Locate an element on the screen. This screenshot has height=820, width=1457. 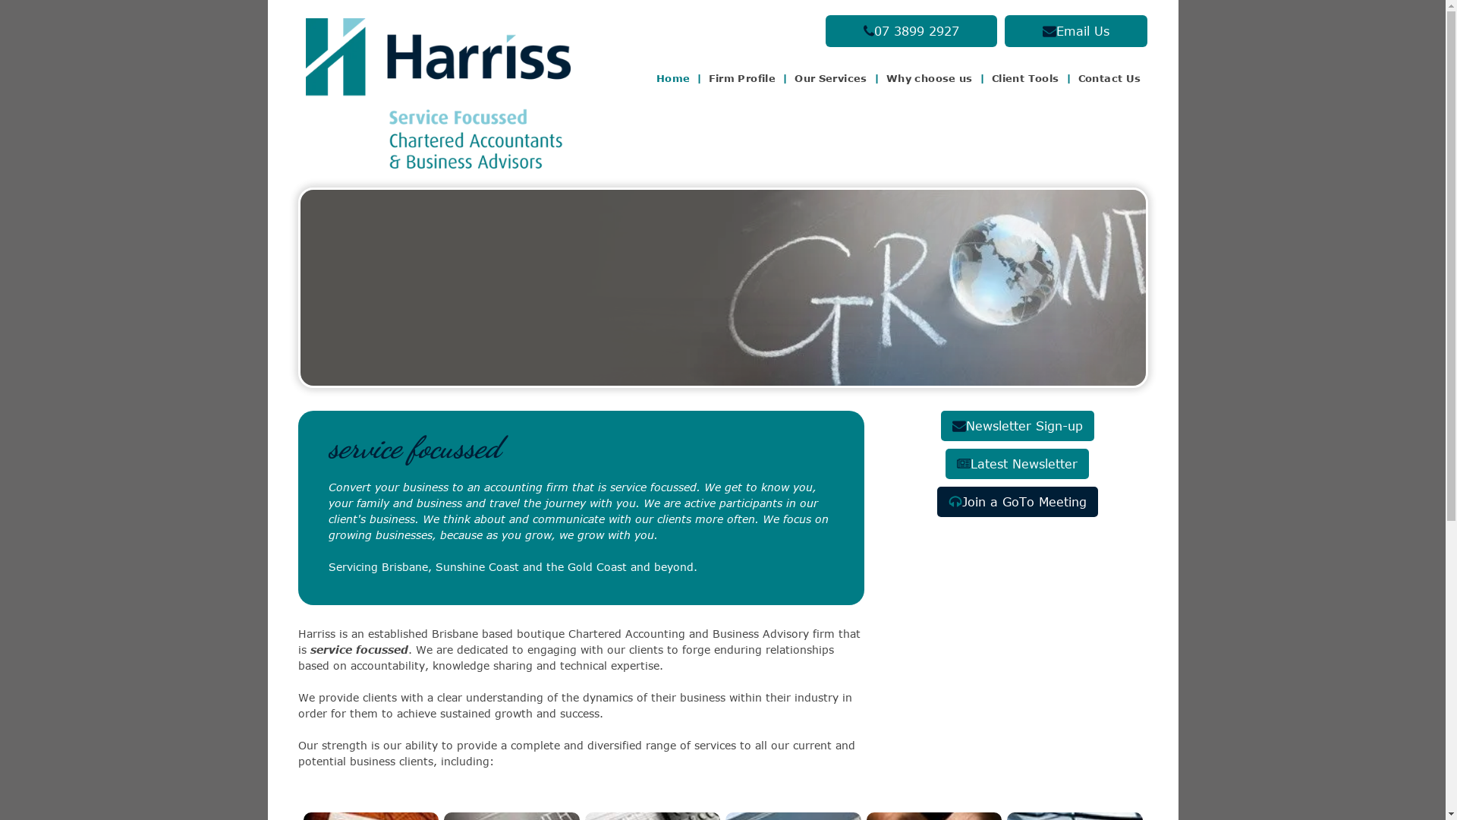
Client Tools is located at coordinates (1026, 79).